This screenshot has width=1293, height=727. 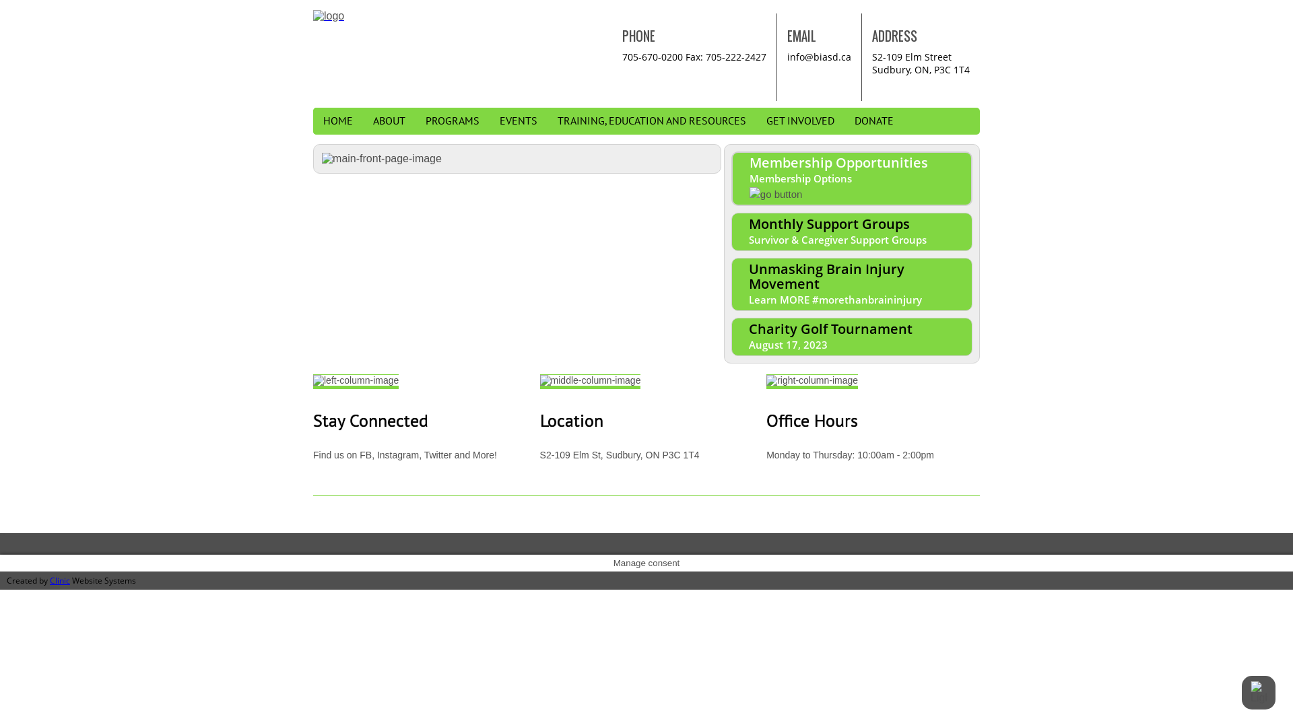 I want to click on Stay Connected
Find us on FB, Instagram, Twitter and More!, so click(x=420, y=417).